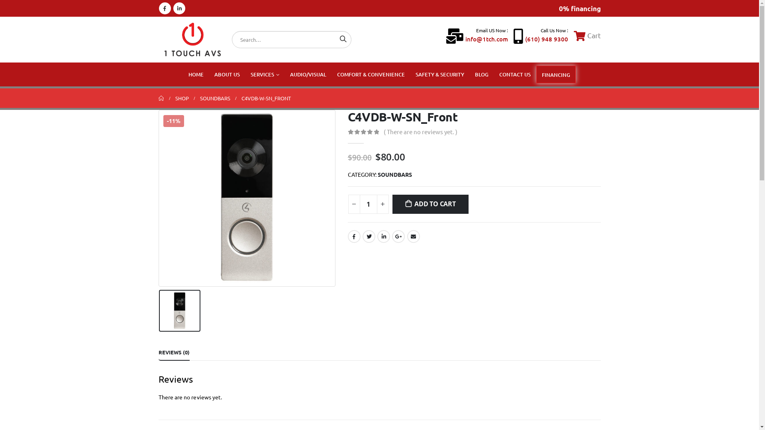 Image resolution: width=765 pixels, height=430 pixels. I want to click on Go to Home Page, so click(161, 98).